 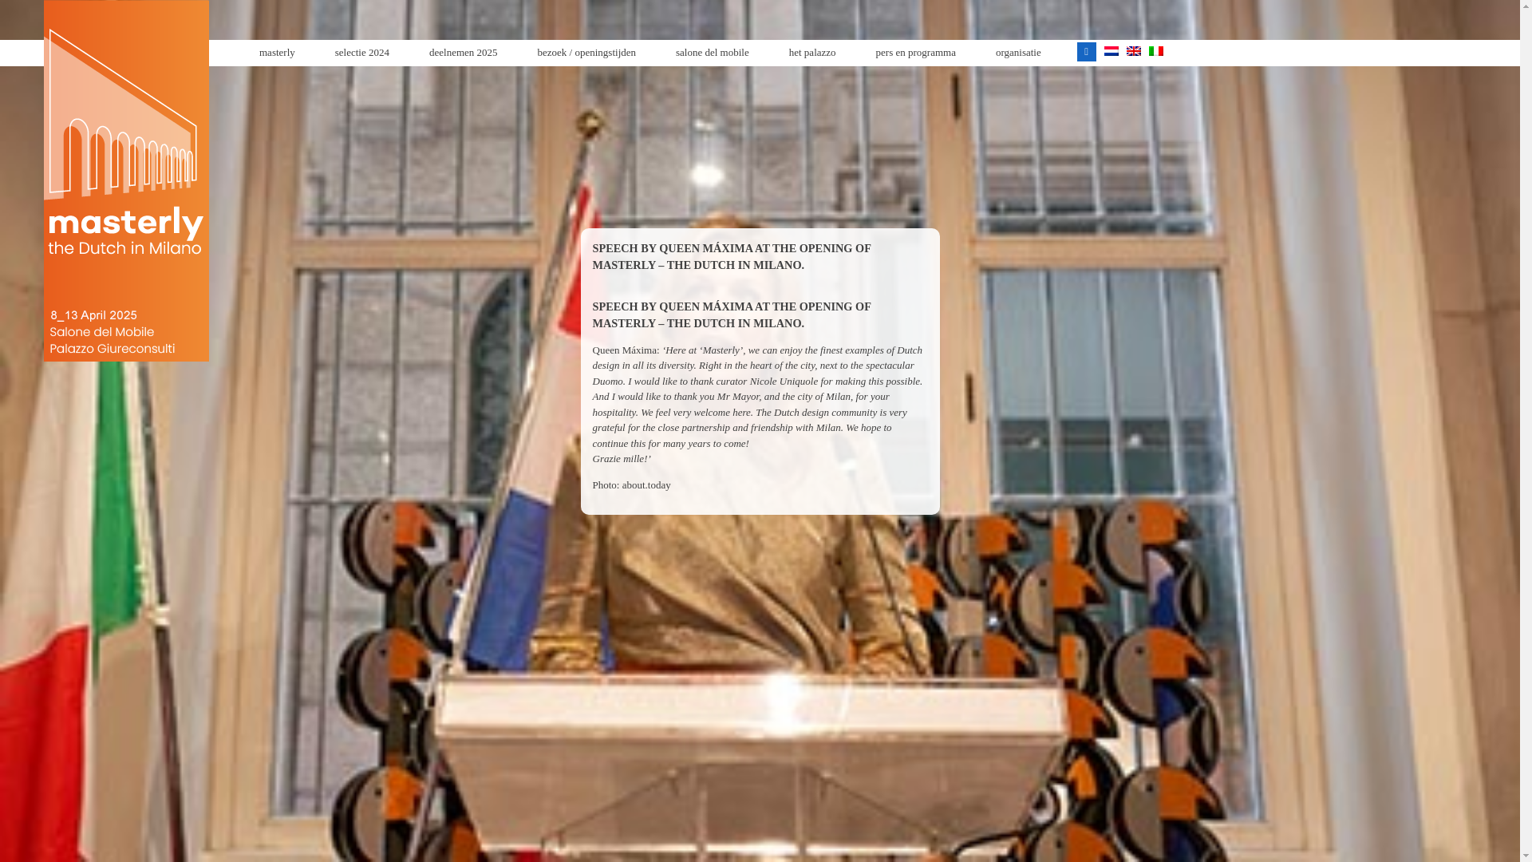 I want to click on het palazzo, so click(x=812, y=53).